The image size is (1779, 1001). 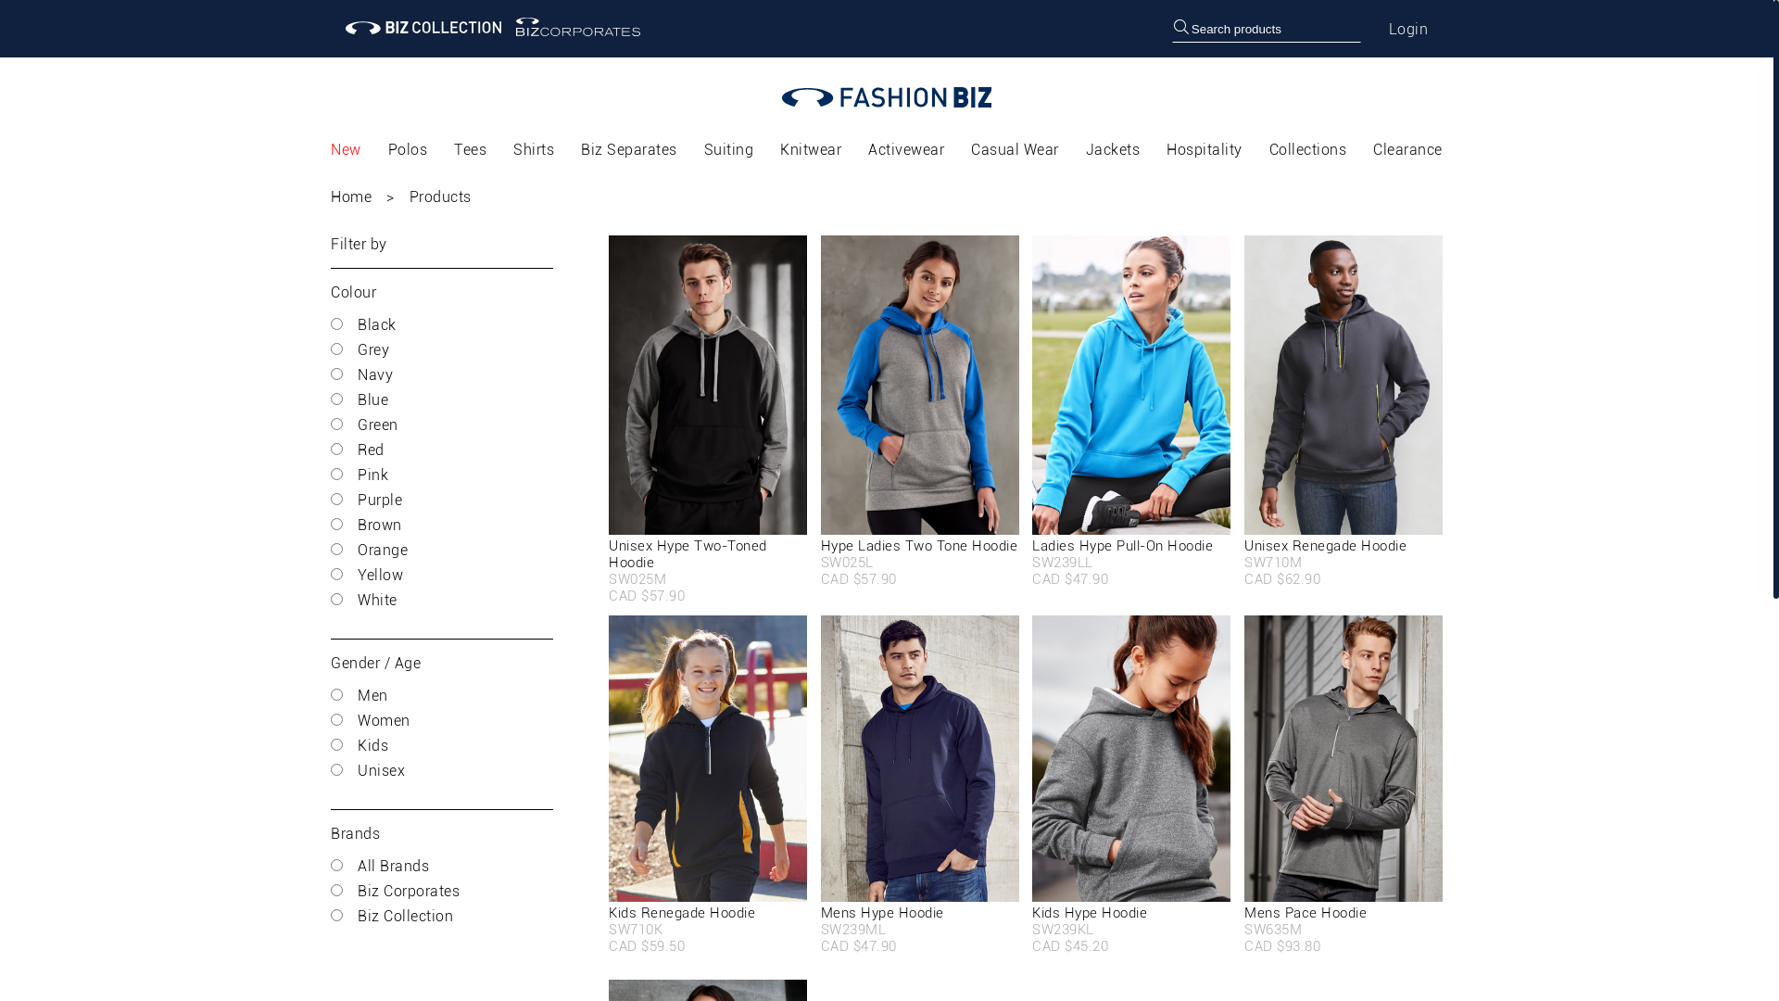 What do you see at coordinates (708, 784) in the screenshot?
I see `Kids Renegade Hoodie
SW710K
CAD $59.50` at bounding box center [708, 784].